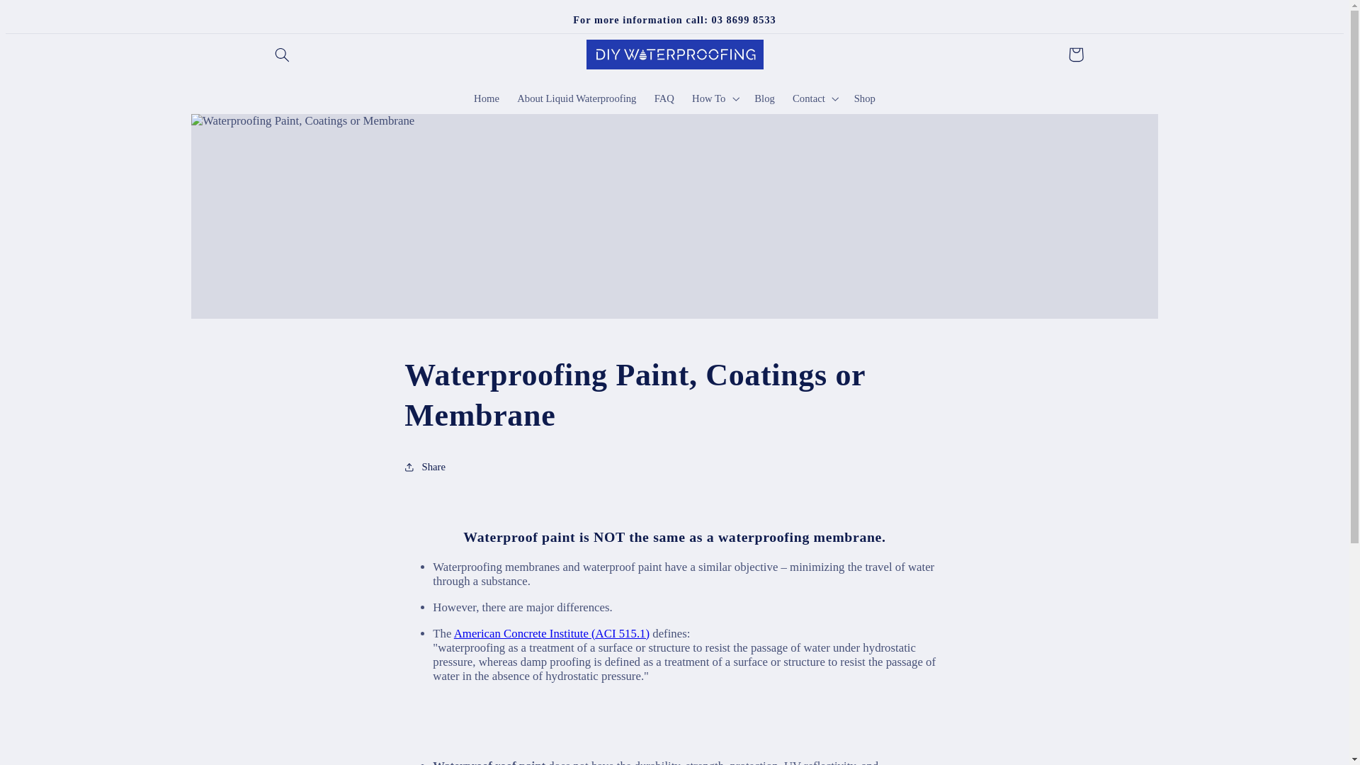 The height and width of the screenshot is (765, 1360). What do you see at coordinates (663, 98) in the screenshot?
I see `FAQ` at bounding box center [663, 98].